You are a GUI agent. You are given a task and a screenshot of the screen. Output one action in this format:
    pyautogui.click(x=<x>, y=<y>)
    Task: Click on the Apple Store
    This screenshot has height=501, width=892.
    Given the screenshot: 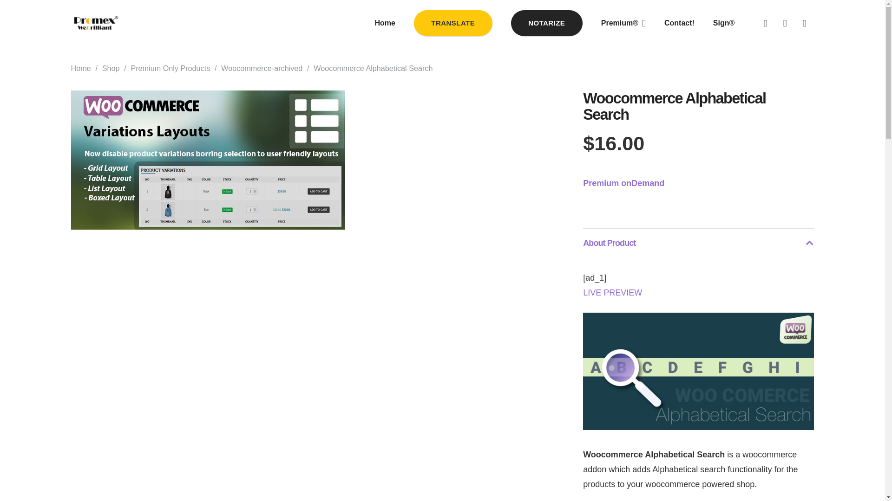 What is the action you would take?
    pyautogui.click(x=785, y=23)
    